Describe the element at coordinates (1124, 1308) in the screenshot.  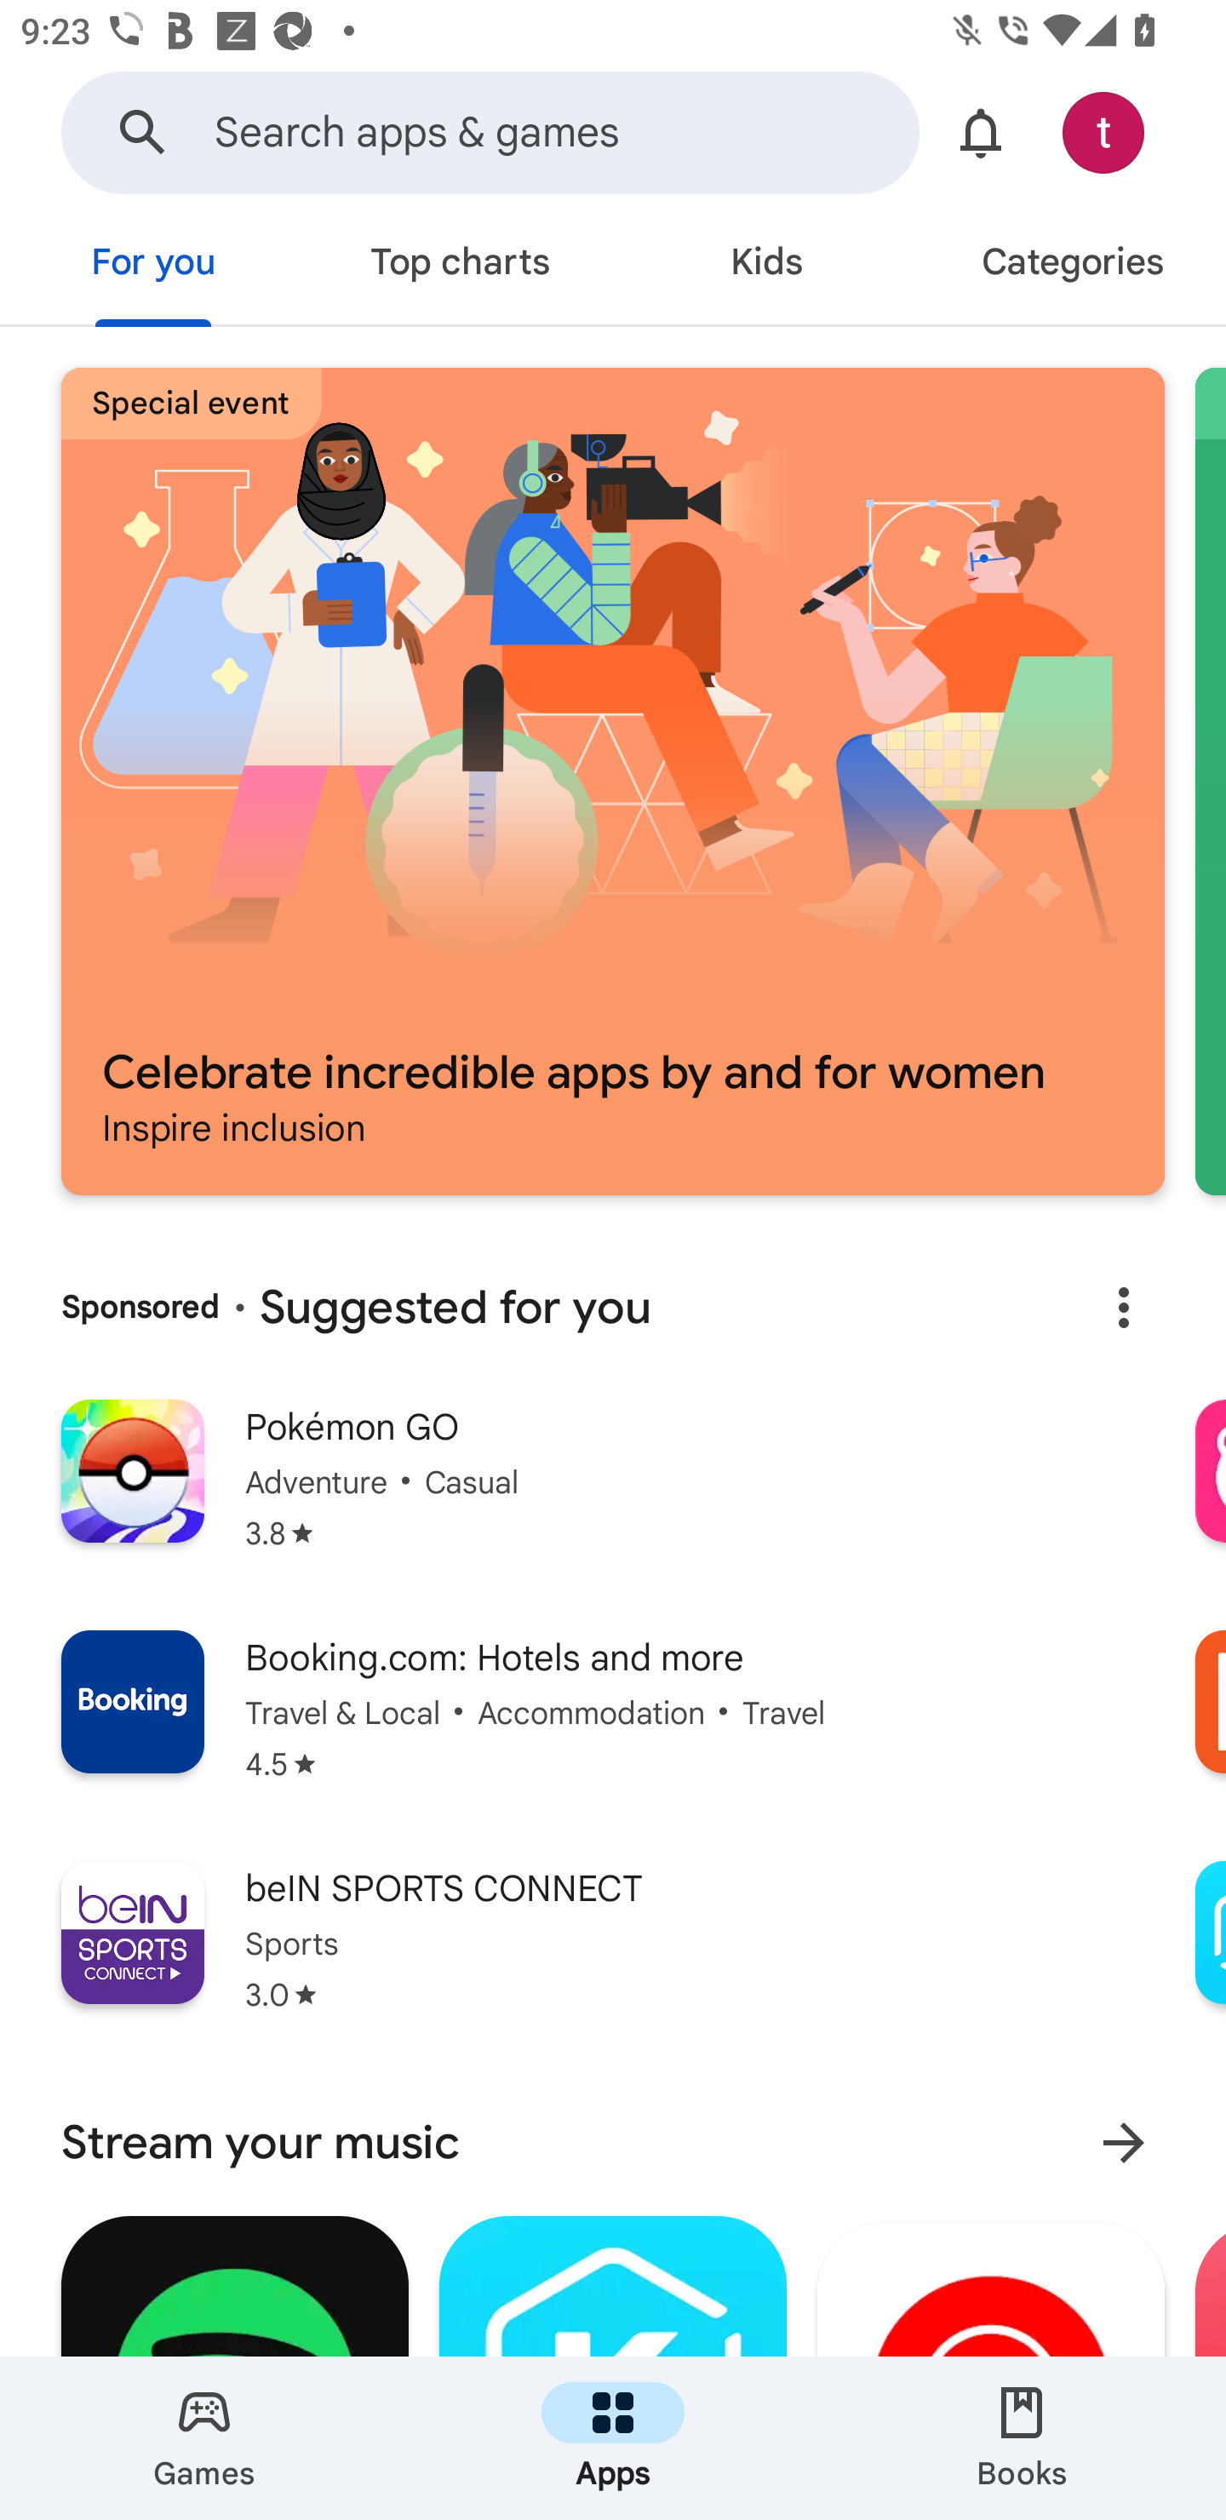
I see `About this ad` at that location.